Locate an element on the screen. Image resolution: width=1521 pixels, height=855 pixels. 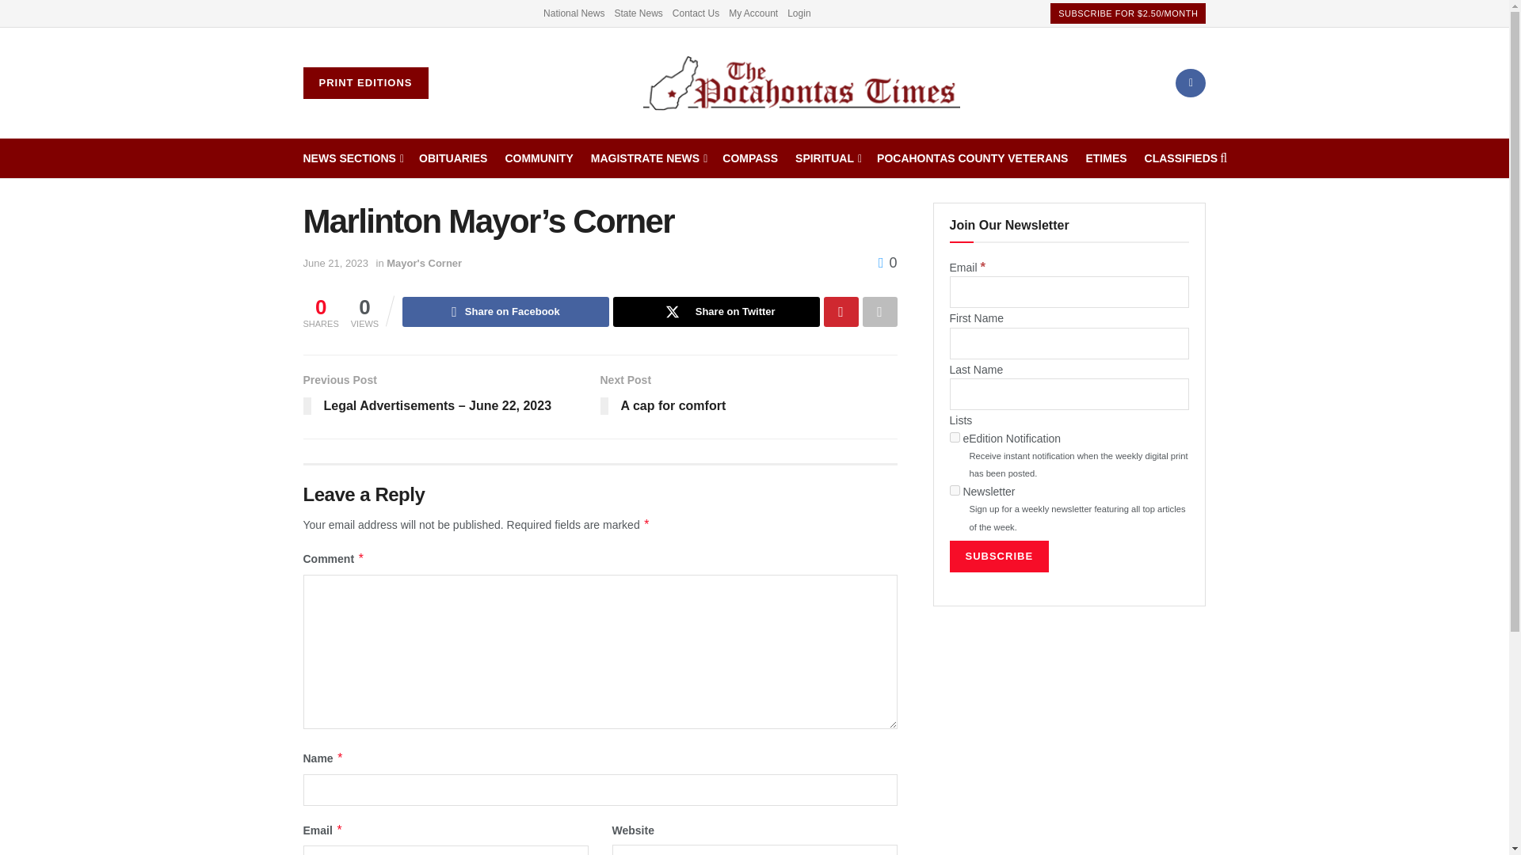
PRINT EDITIONS is located at coordinates (364, 83).